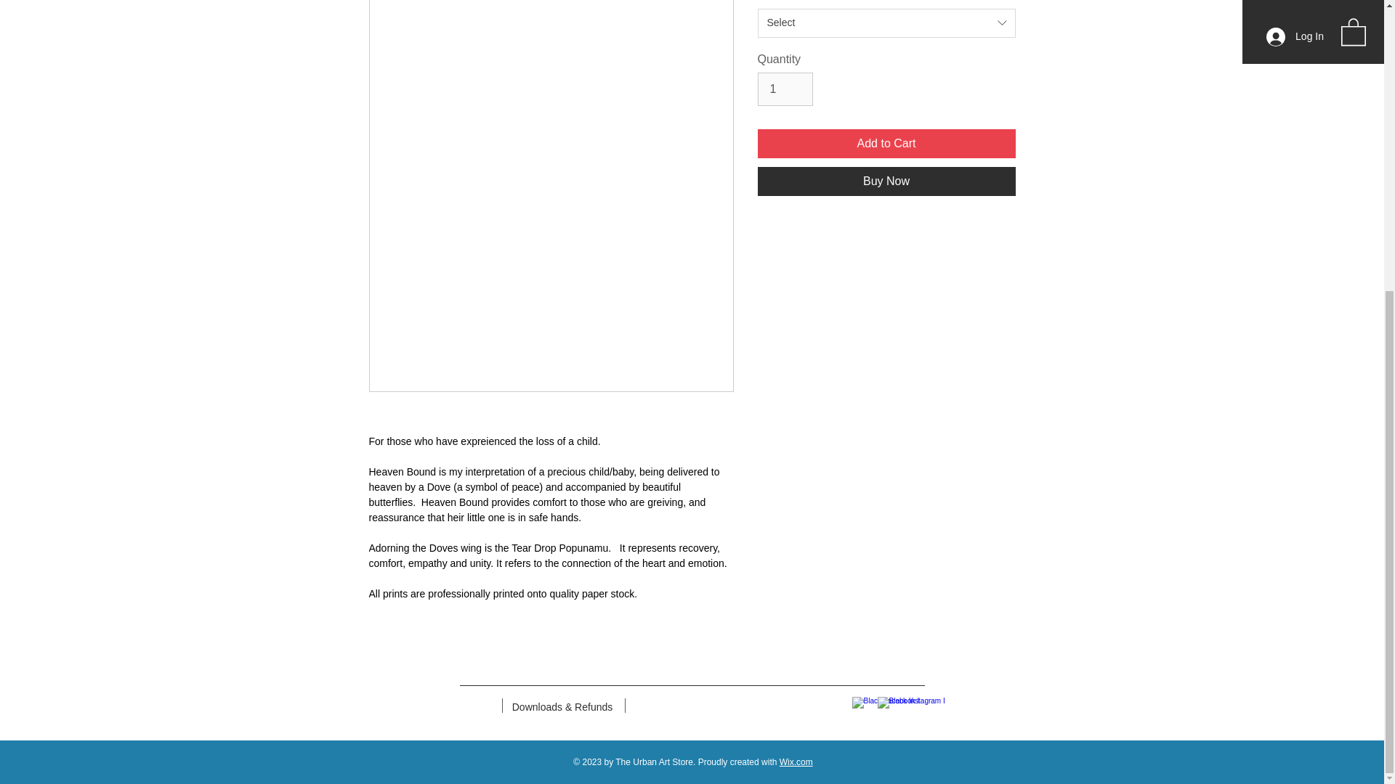 This screenshot has width=1395, height=784. I want to click on 1, so click(785, 89).